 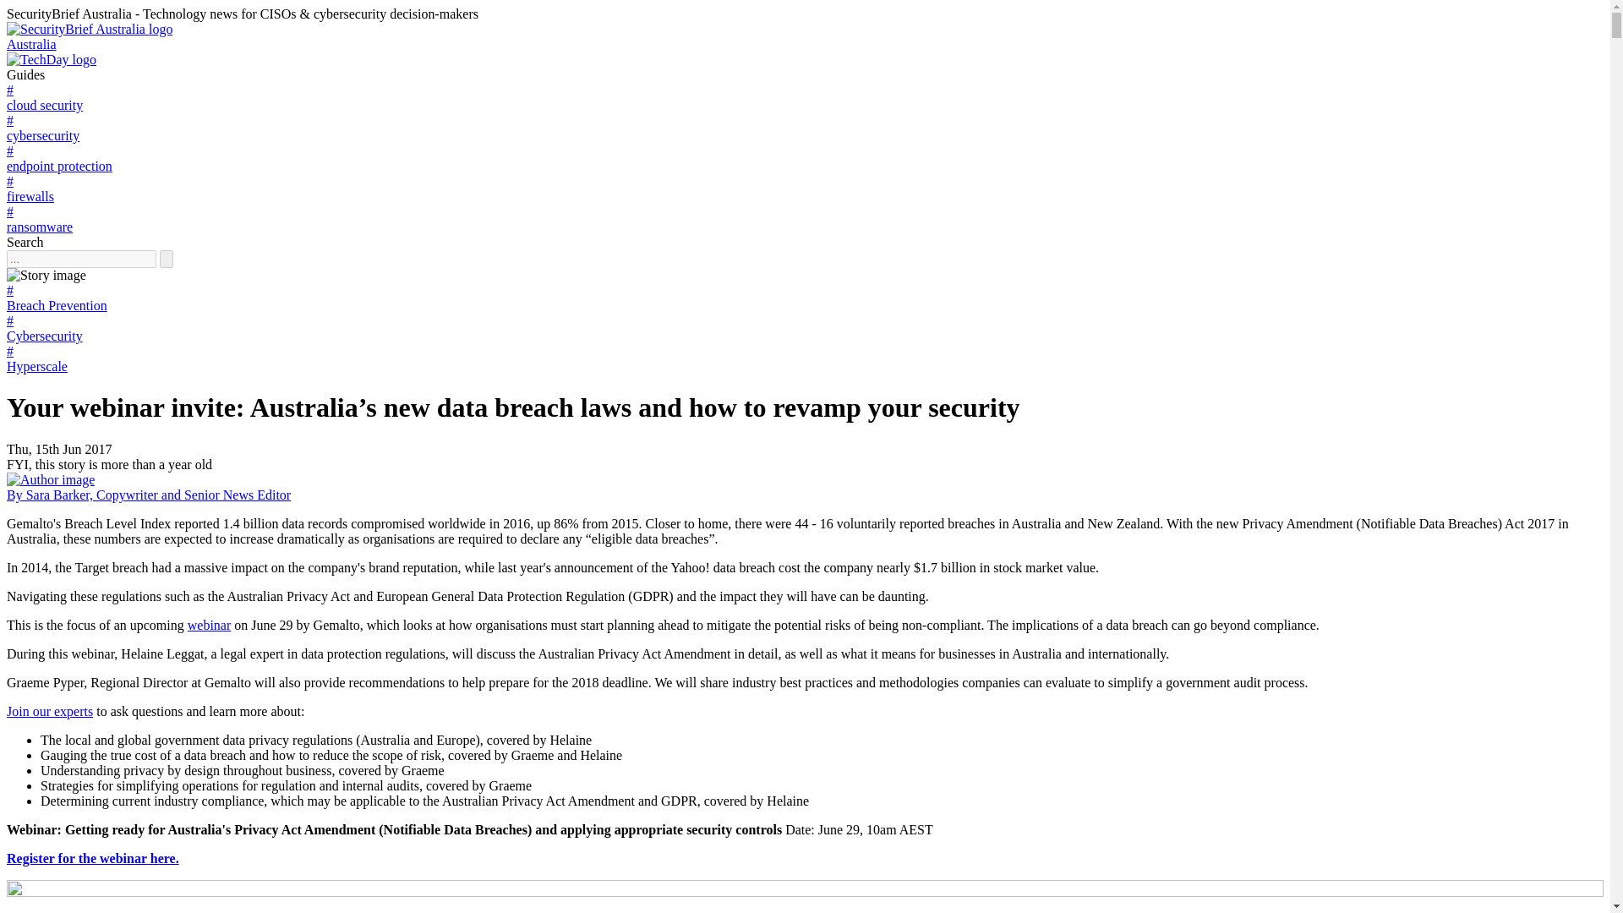 What do you see at coordinates (49, 710) in the screenshot?
I see `Join our experts` at bounding box center [49, 710].